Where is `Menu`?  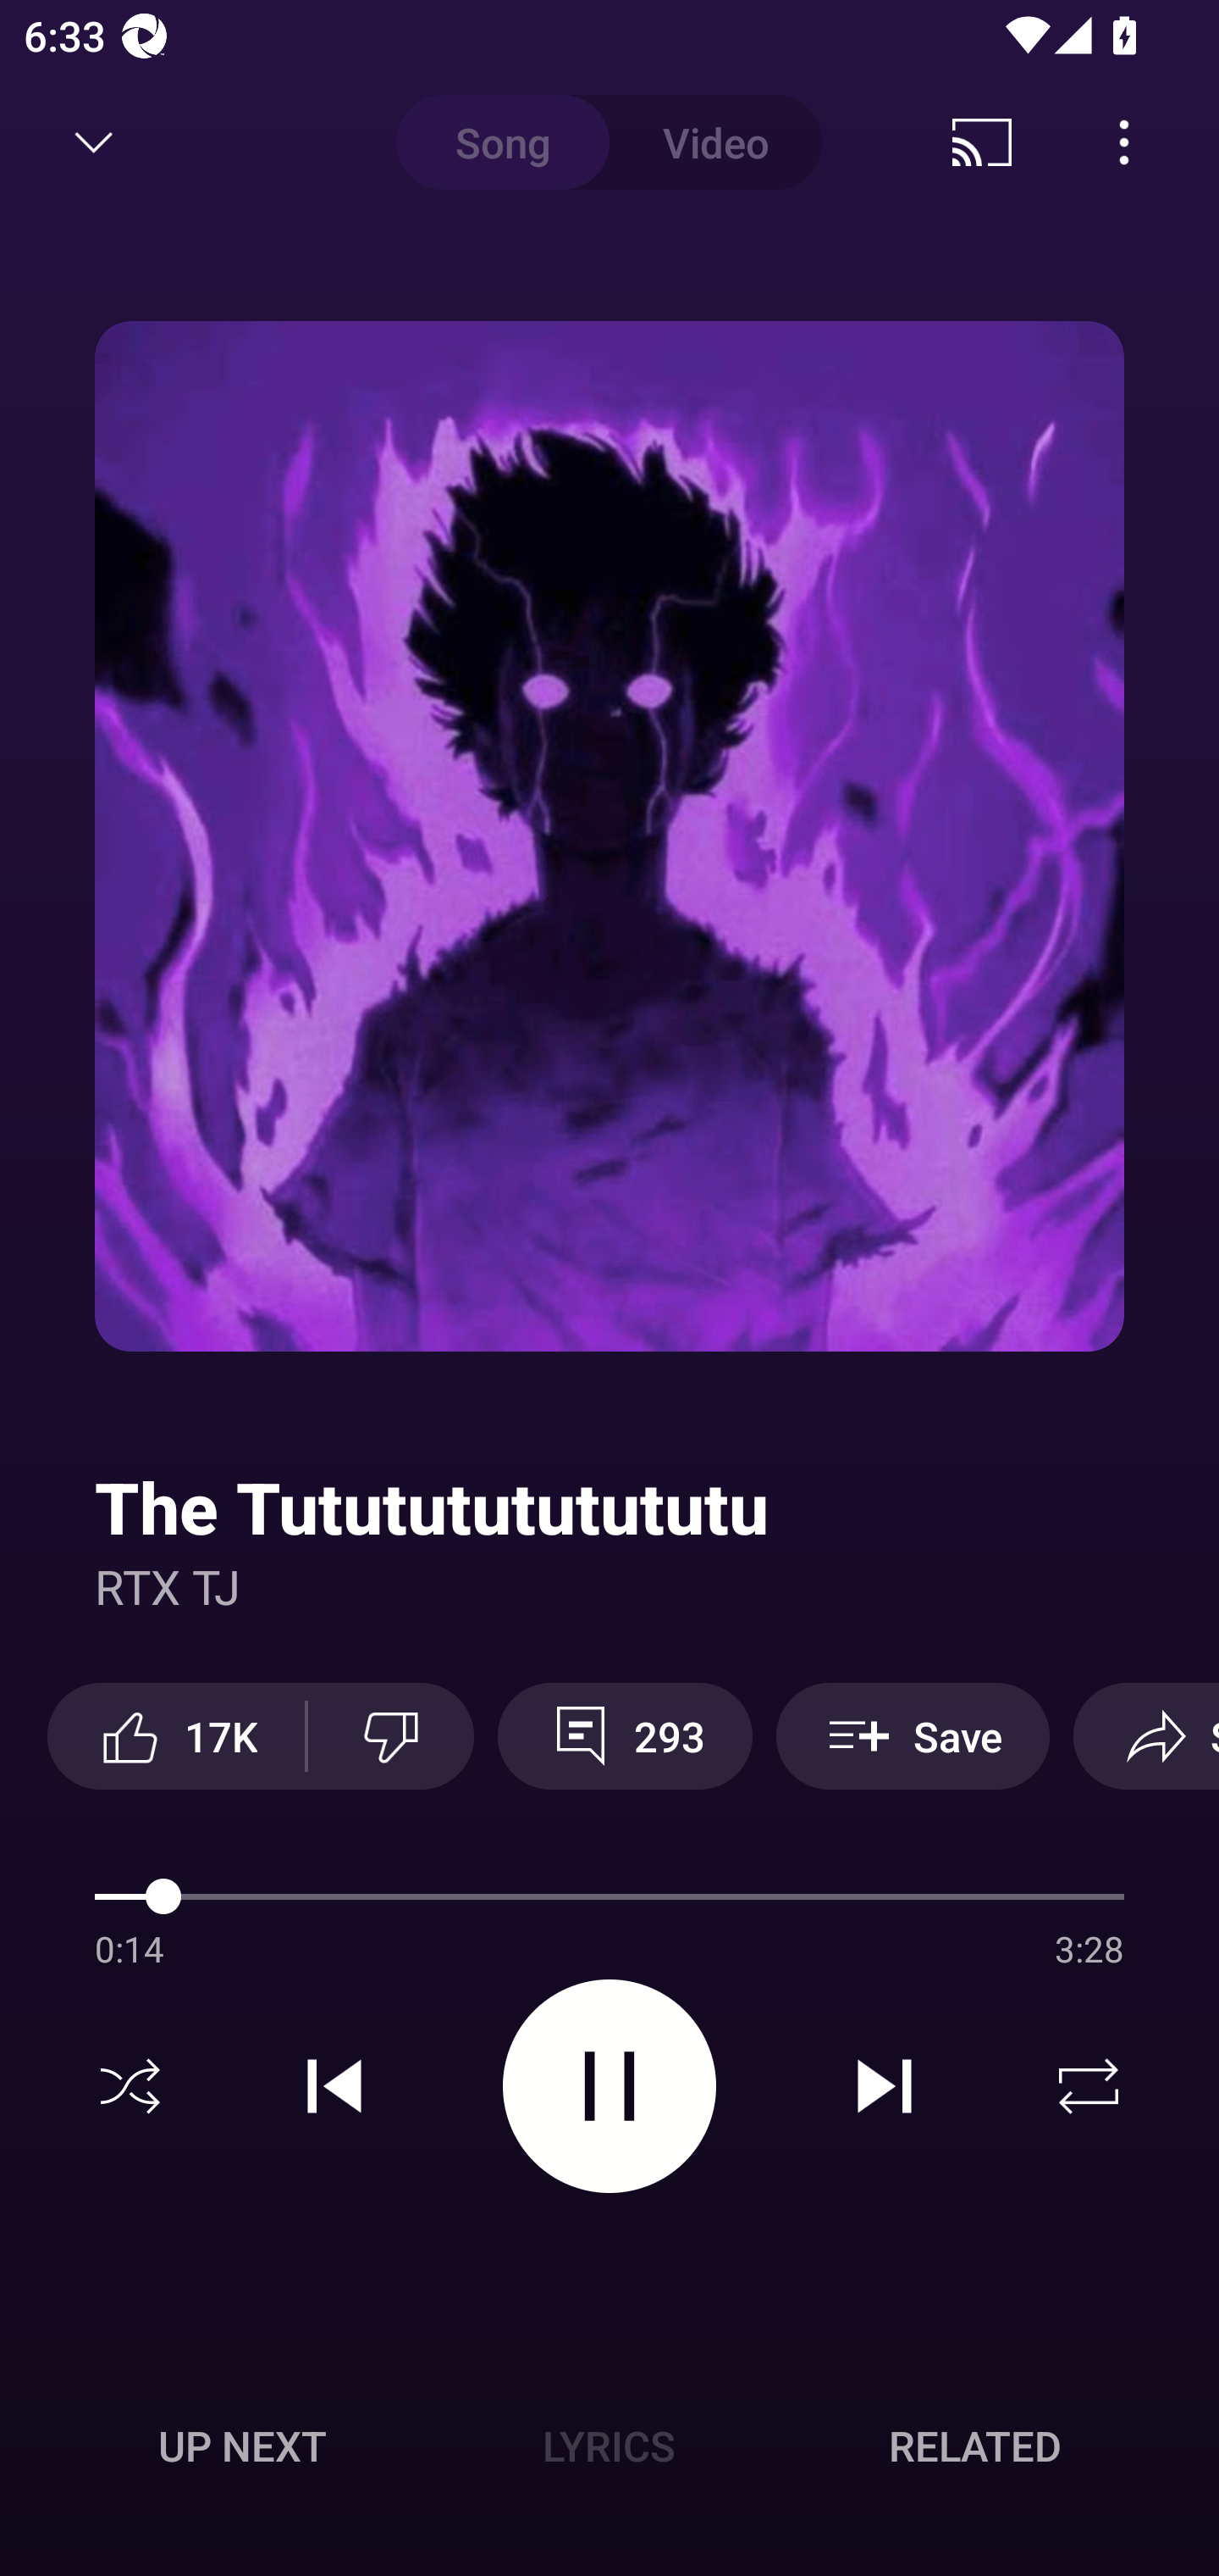
Menu is located at coordinates (1124, 142).